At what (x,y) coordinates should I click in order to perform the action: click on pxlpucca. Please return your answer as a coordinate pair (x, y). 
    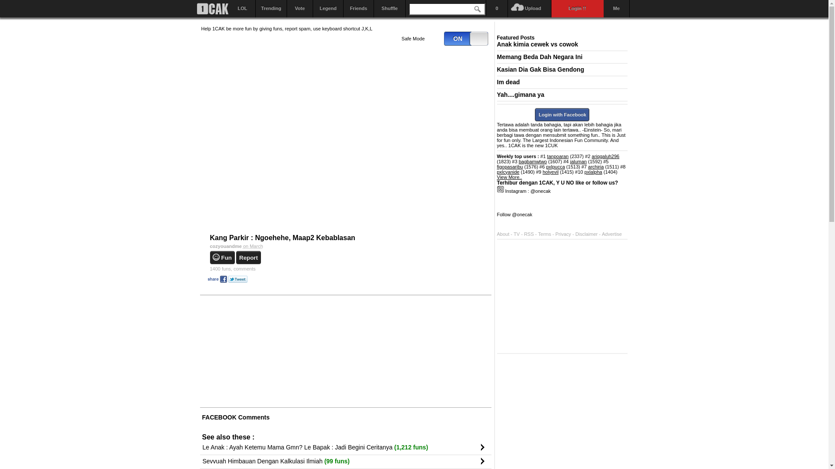
    Looking at the image, I should click on (556, 167).